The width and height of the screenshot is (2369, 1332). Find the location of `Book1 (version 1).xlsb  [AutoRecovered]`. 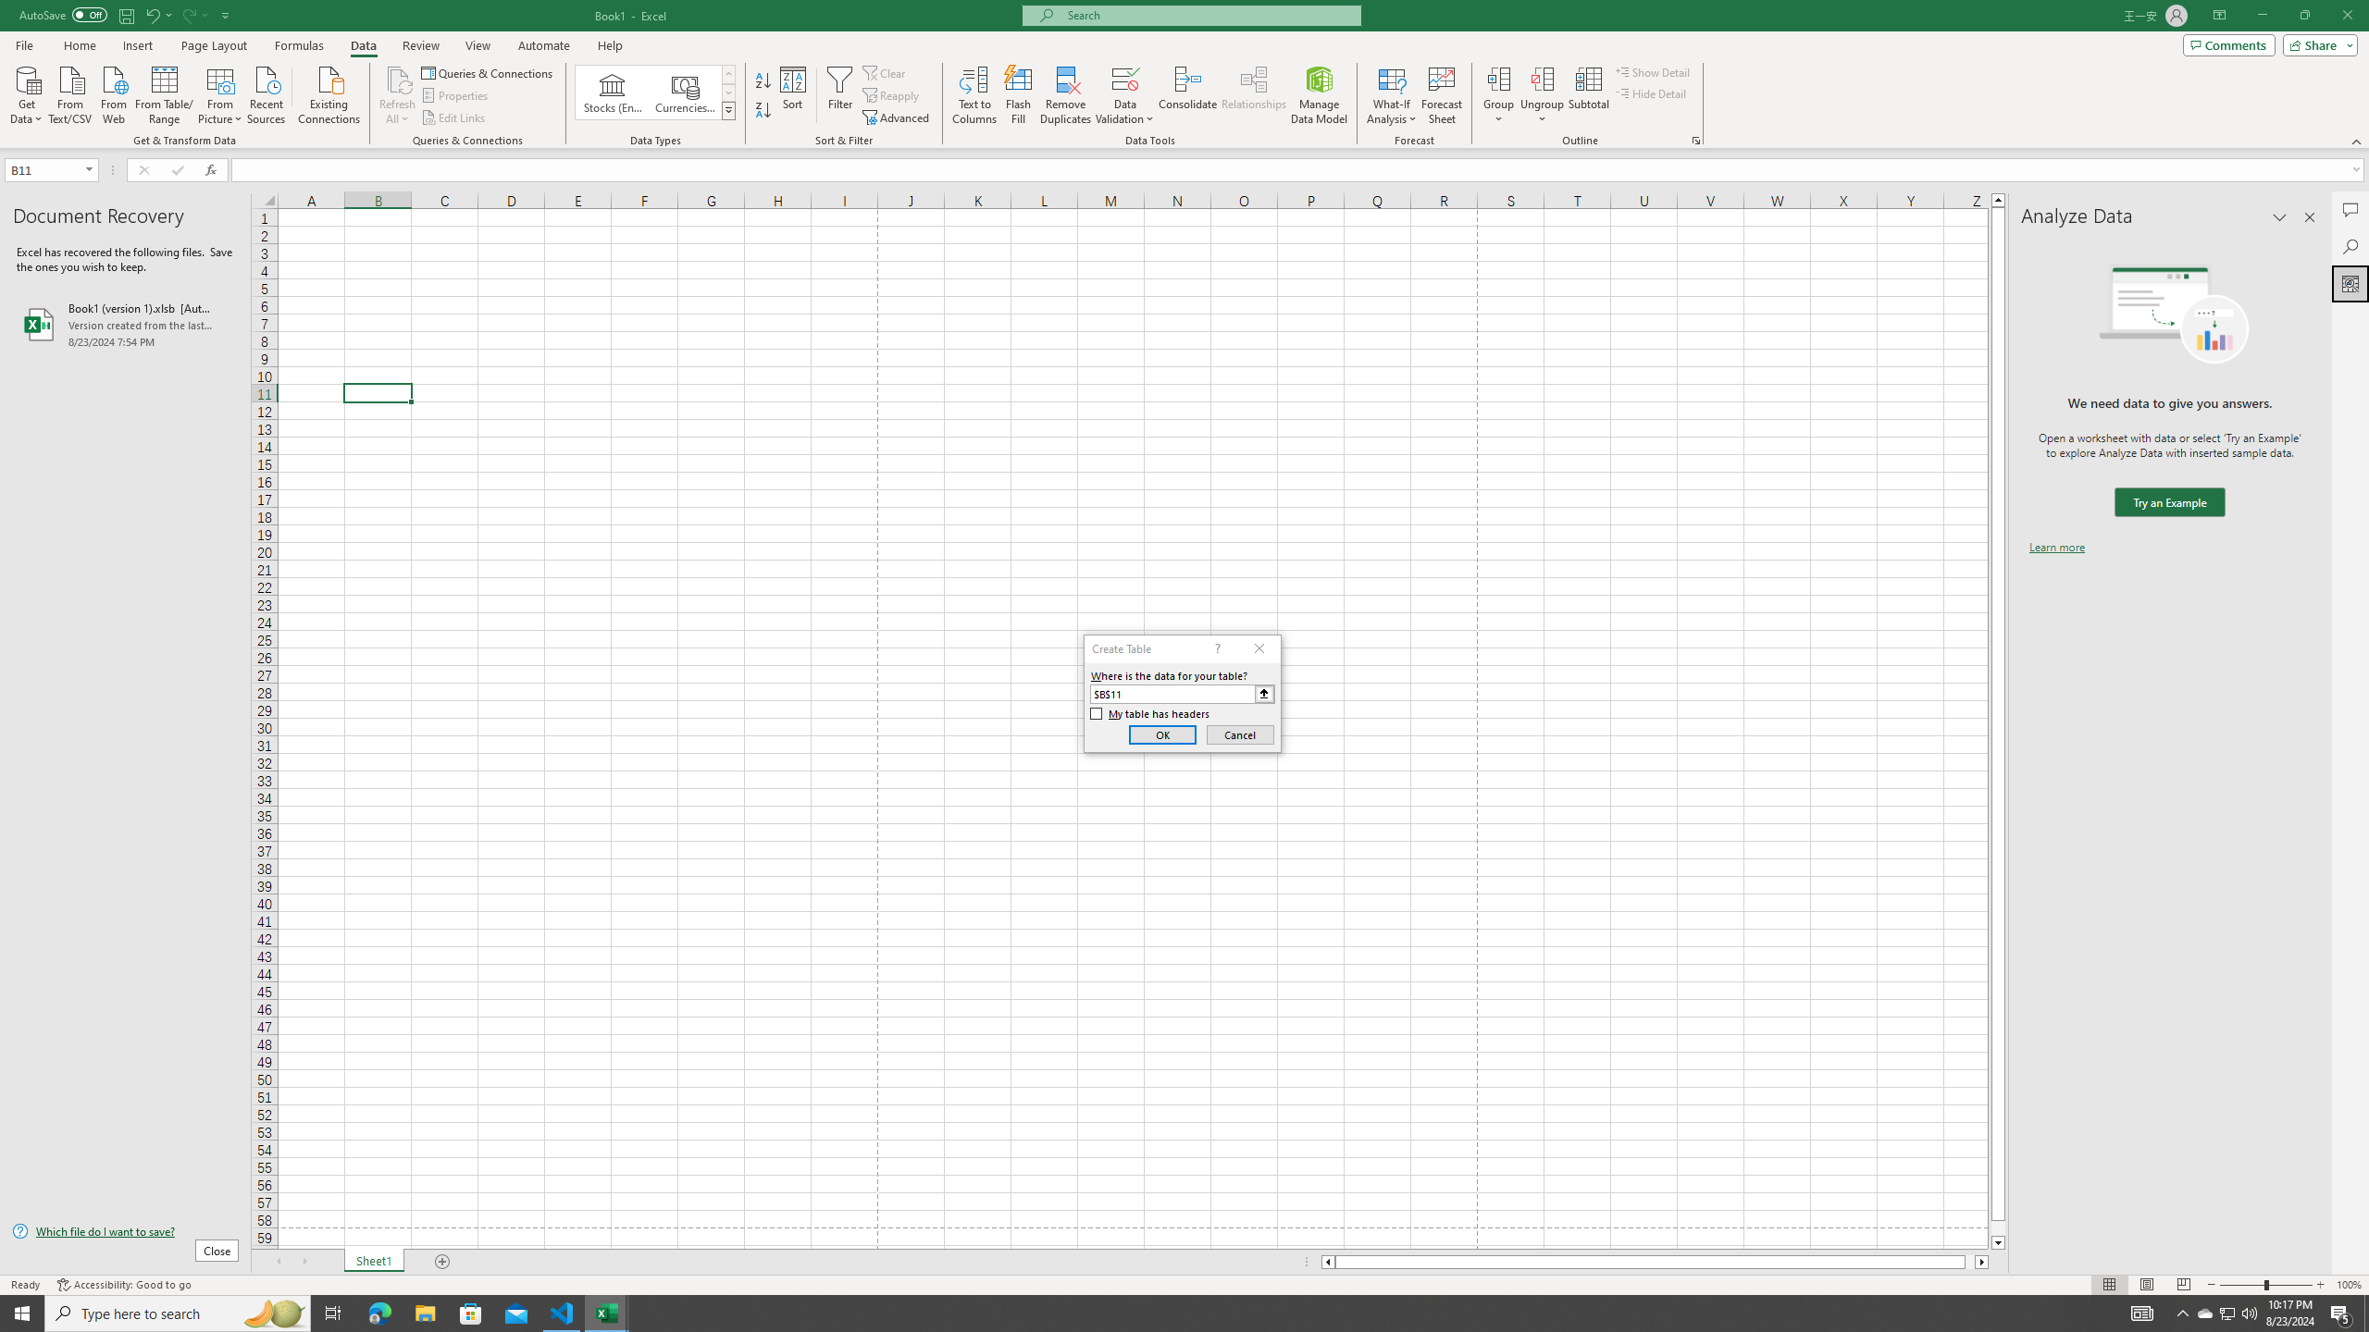

Book1 (version 1).xlsb  [AutoRecovered] is located at coordinates (125, 324).